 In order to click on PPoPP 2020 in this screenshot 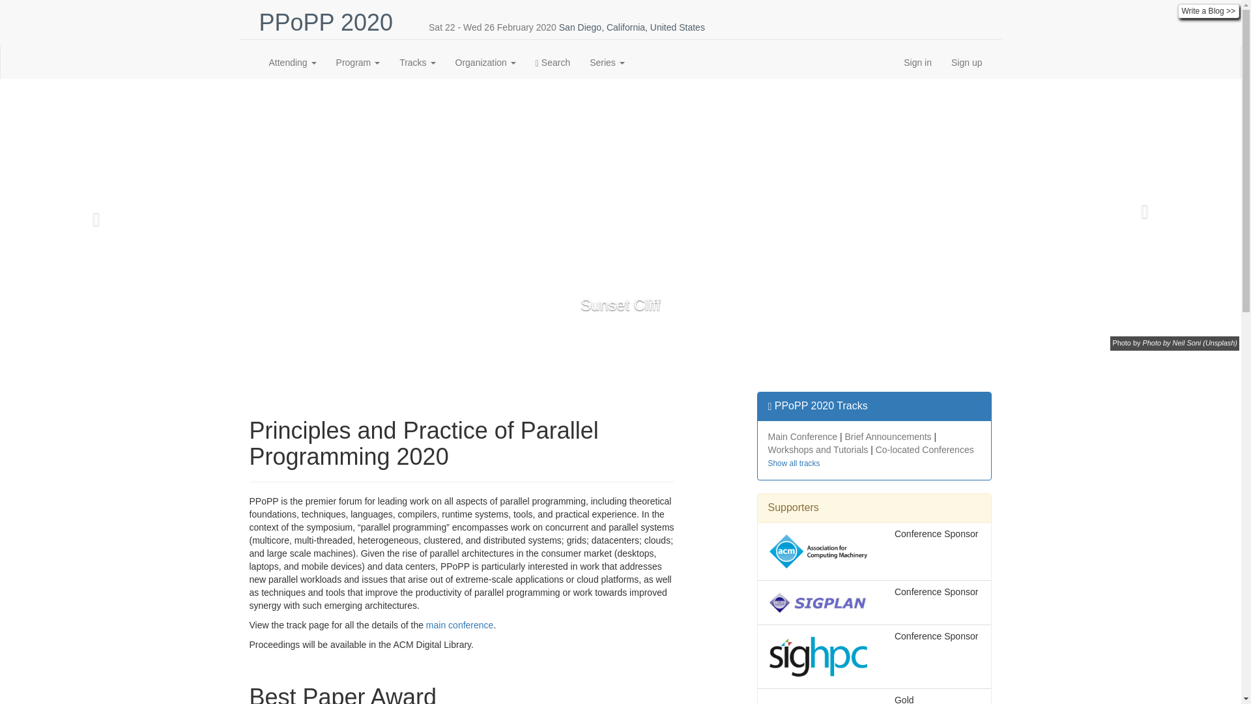, I will do `click(326, 22)`.